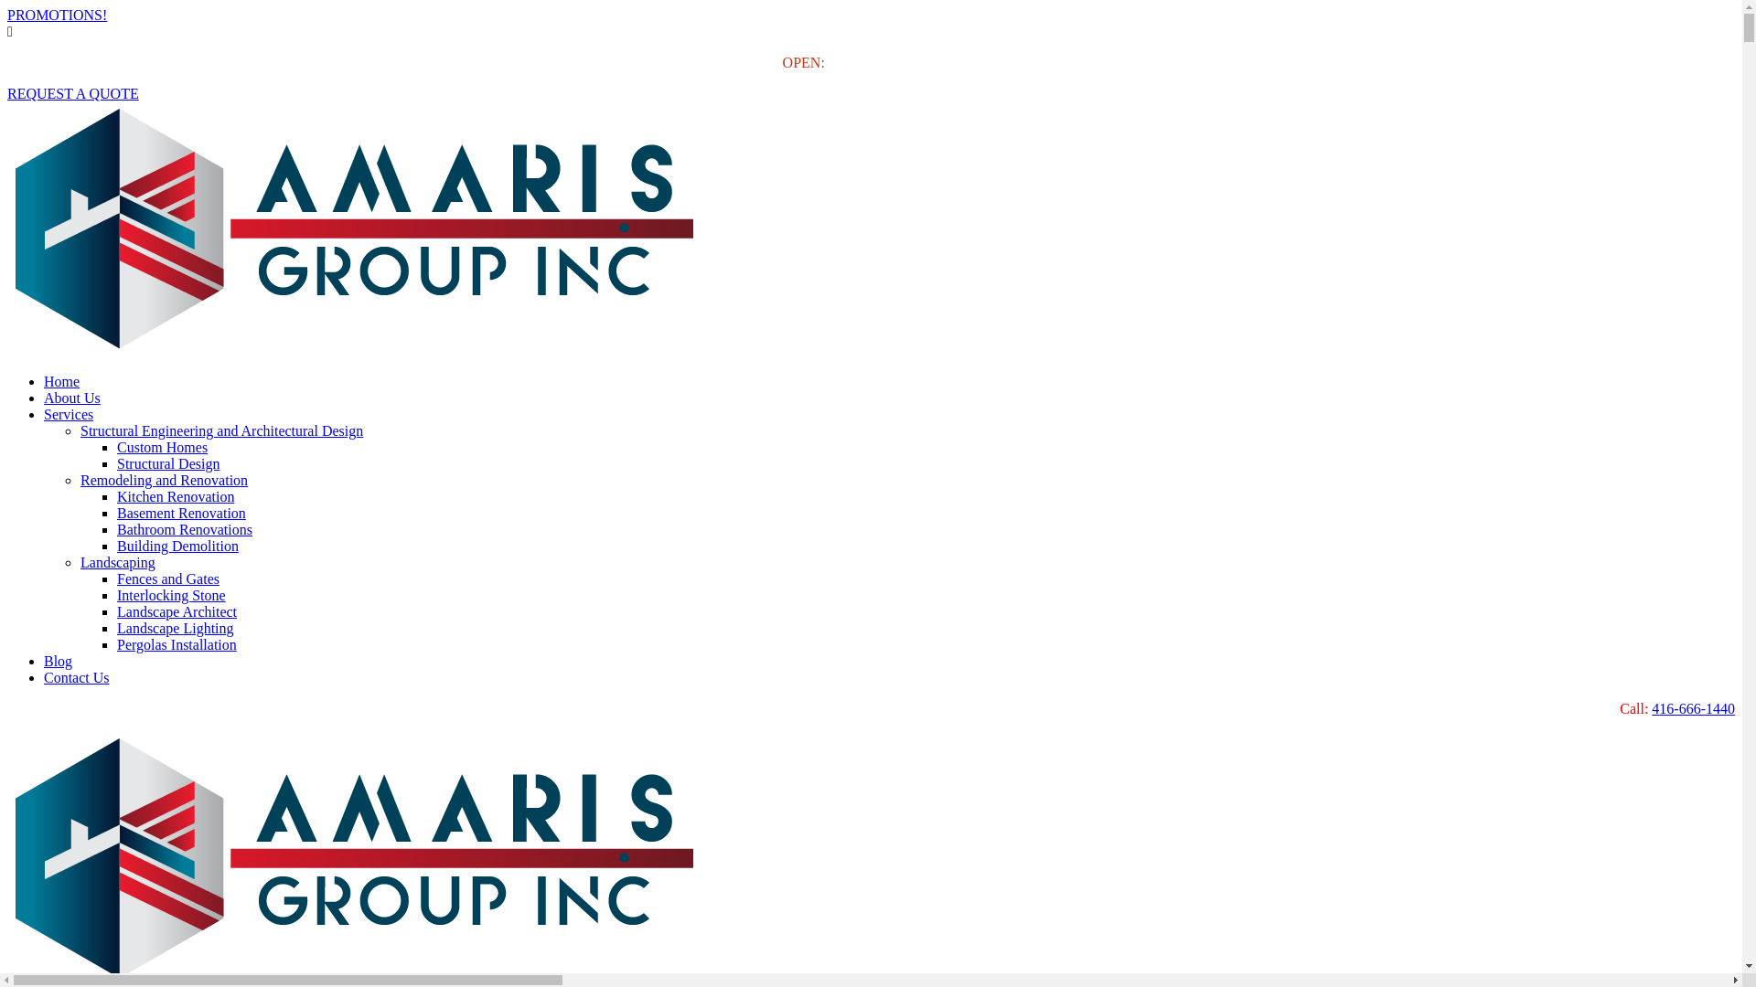 The image size is (1756, 987). Describe the element at coordinates (177, 612) in the screenshot. I see `Landscape Architect` at that location.